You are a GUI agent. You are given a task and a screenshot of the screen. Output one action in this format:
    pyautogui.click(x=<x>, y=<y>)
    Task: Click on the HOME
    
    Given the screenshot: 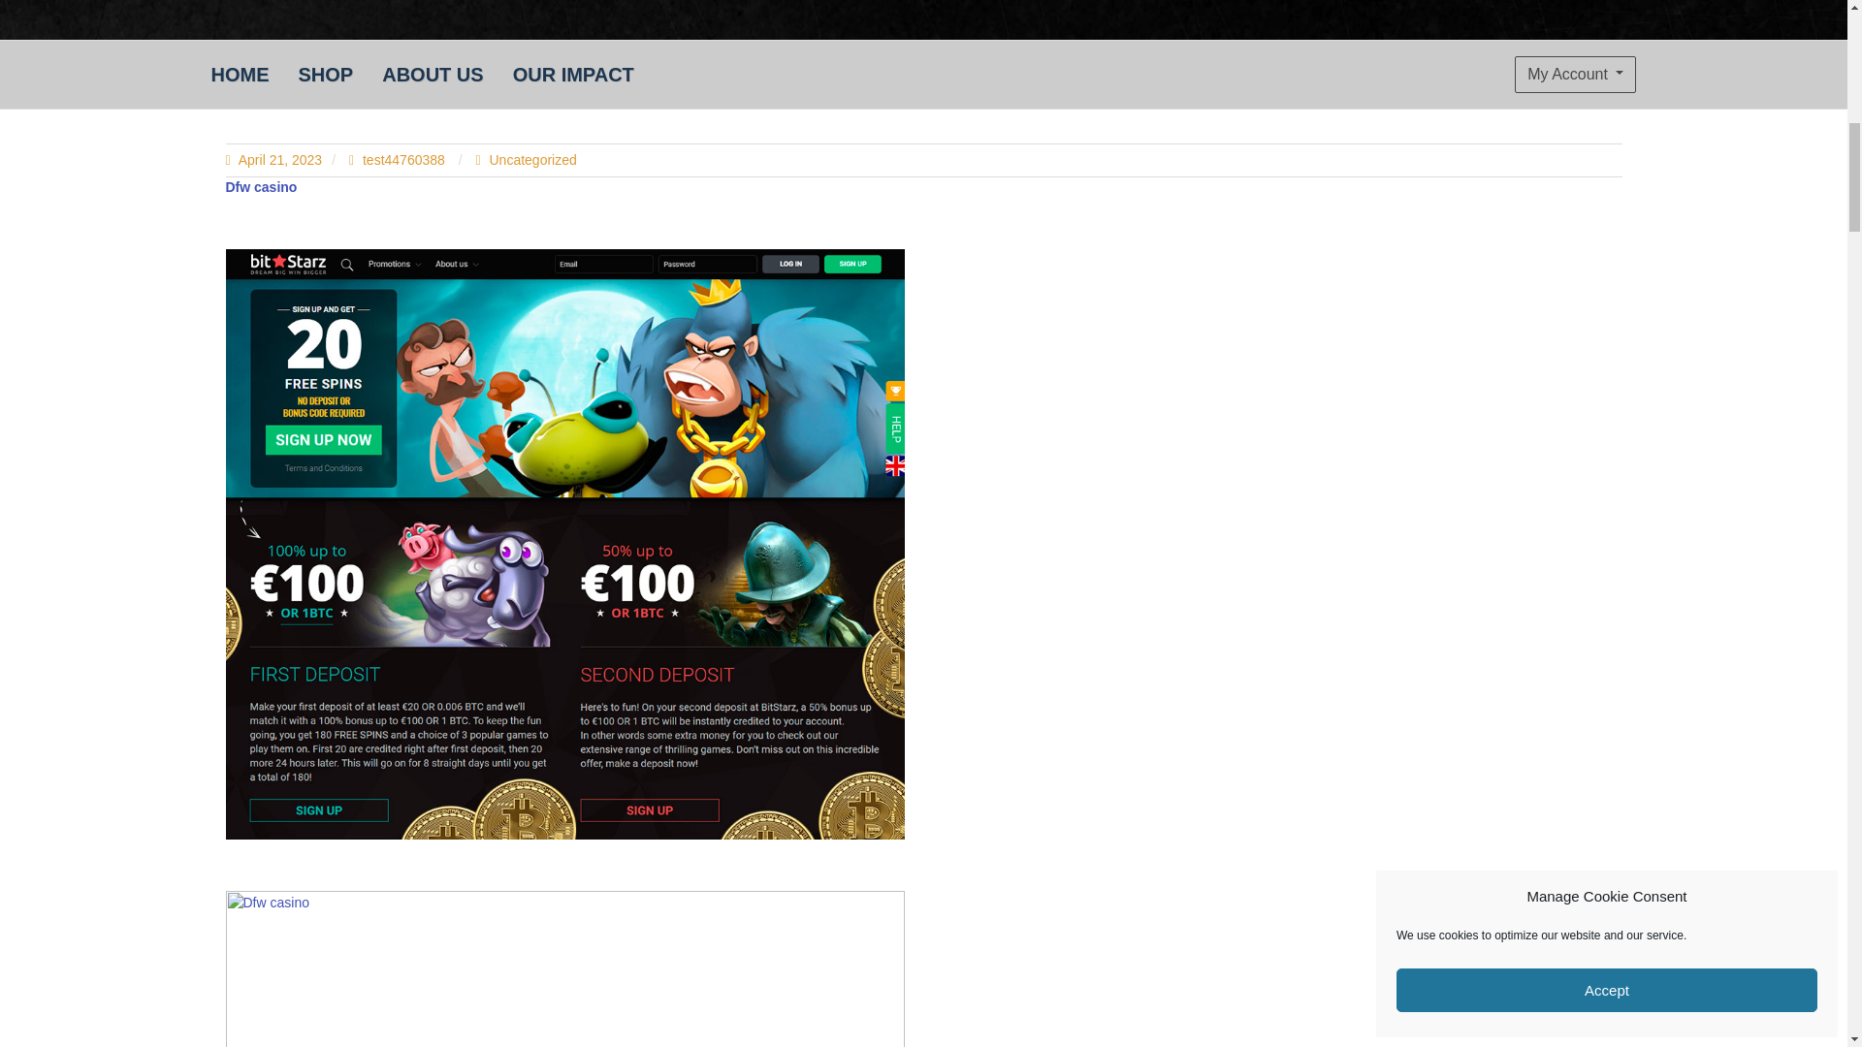 What is the action you would take?
    pyautogui.click(x=239, y=74)
    